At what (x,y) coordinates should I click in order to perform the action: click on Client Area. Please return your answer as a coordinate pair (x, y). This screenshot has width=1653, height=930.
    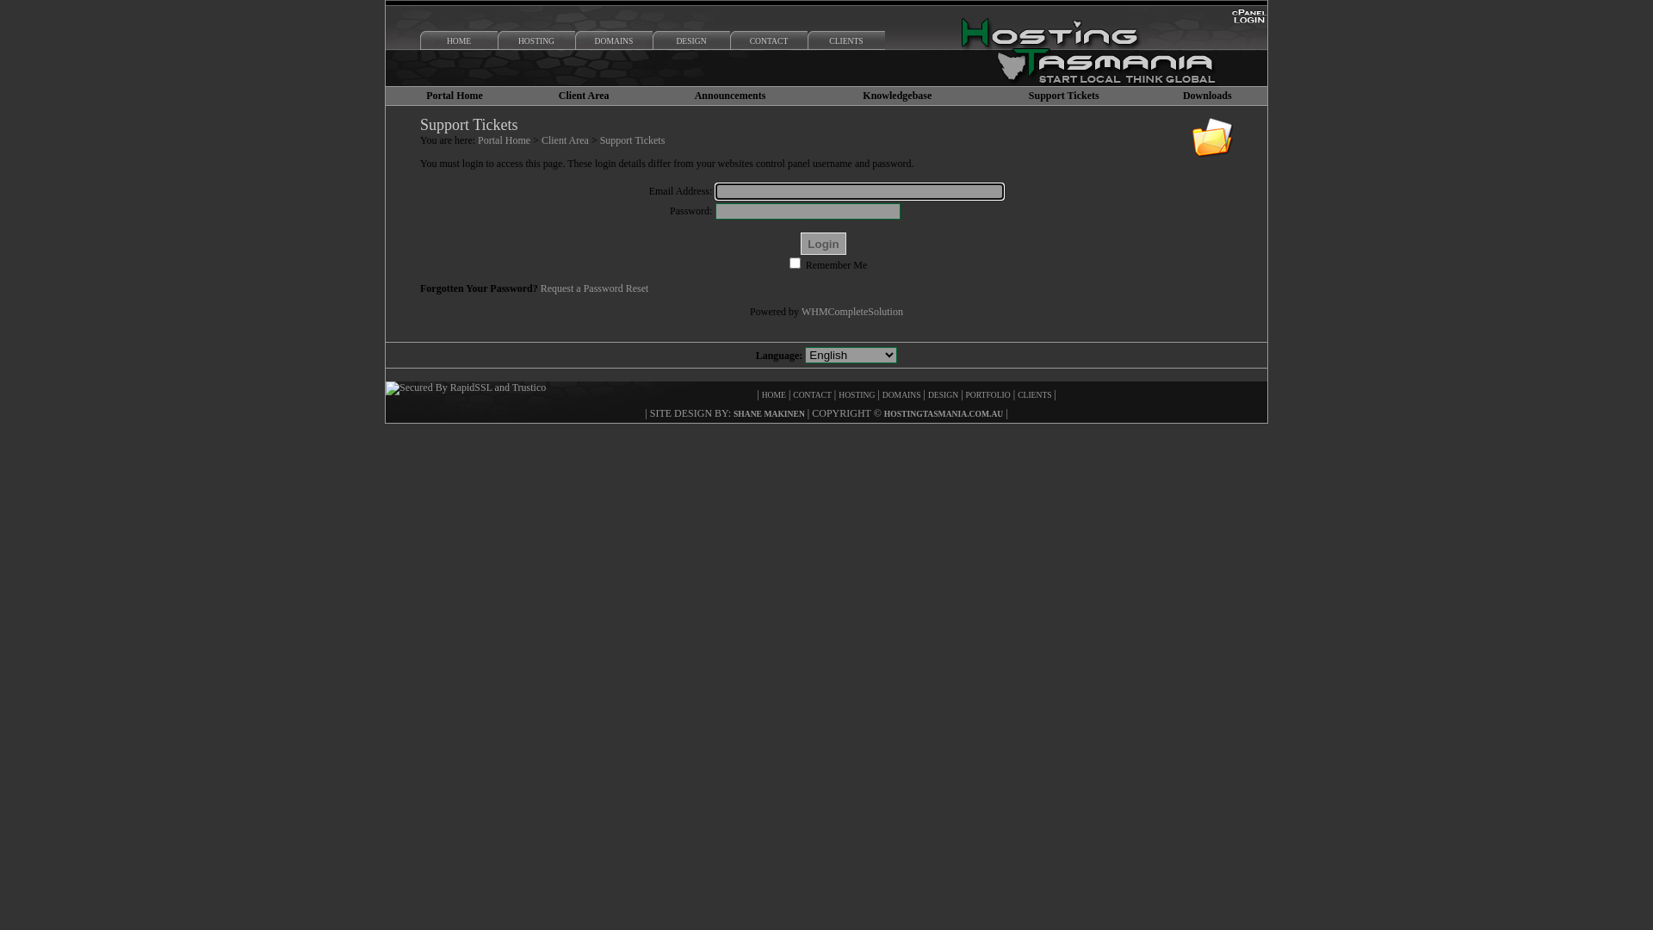
    Looking at the image, I should click on (565, 139).